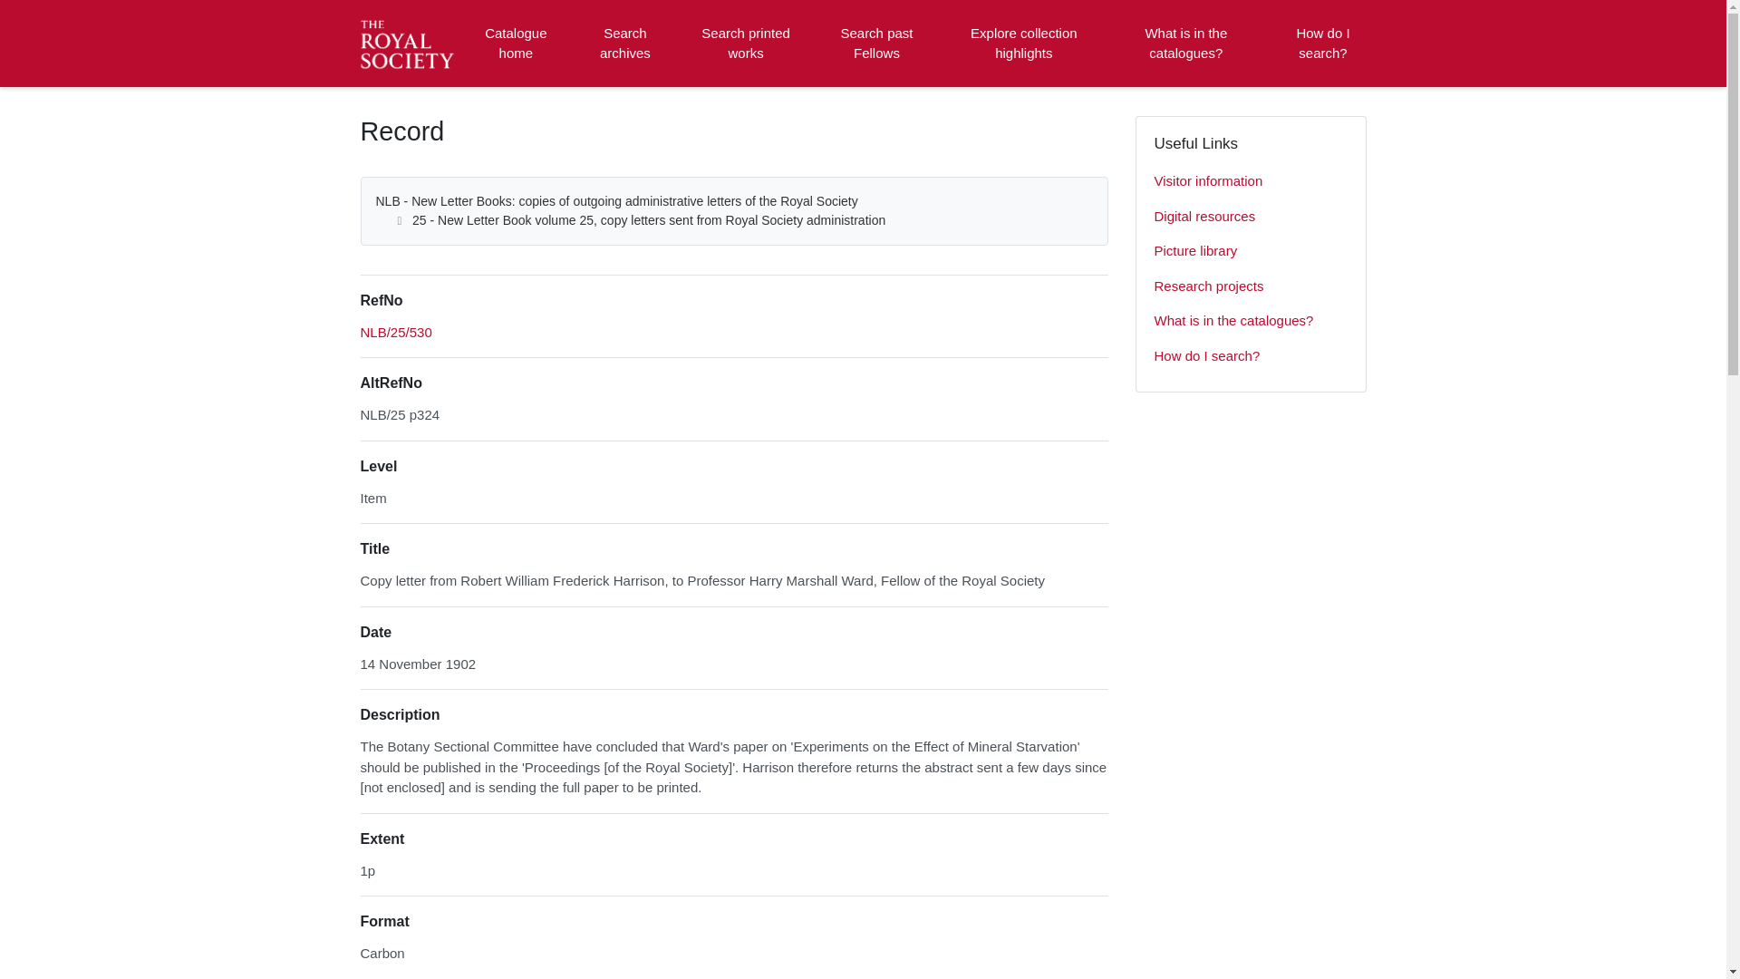  Describe the element at coordinates (1251, 355) in the screenshot. I see `How do I search?` at that location.